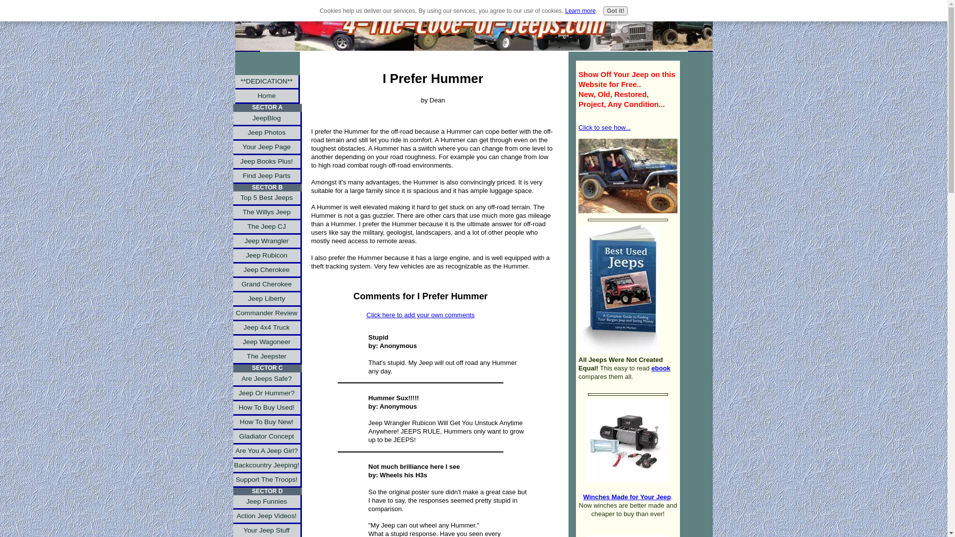  Describe the element at coordinates (421, 315) in the screenshot. I see `Click here to add your own comments` at that location.